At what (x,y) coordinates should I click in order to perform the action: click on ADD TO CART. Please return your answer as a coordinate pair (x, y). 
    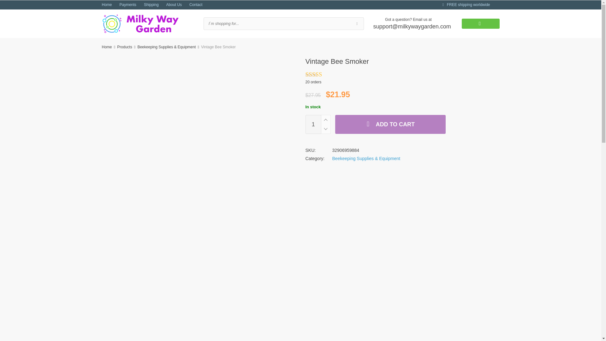
    Looking at the image, I should click on (390, 124).